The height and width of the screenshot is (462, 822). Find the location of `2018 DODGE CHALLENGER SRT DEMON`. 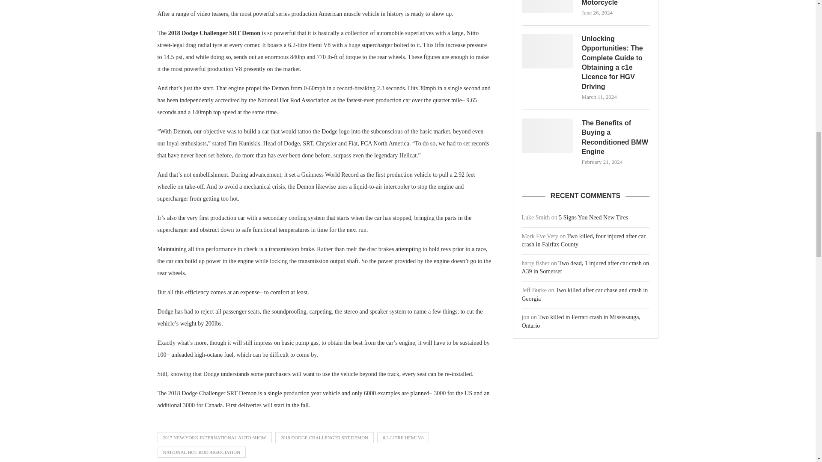

2018 DODGE CHALLENGER SRT DEMON is located at coordinates (325, 437).